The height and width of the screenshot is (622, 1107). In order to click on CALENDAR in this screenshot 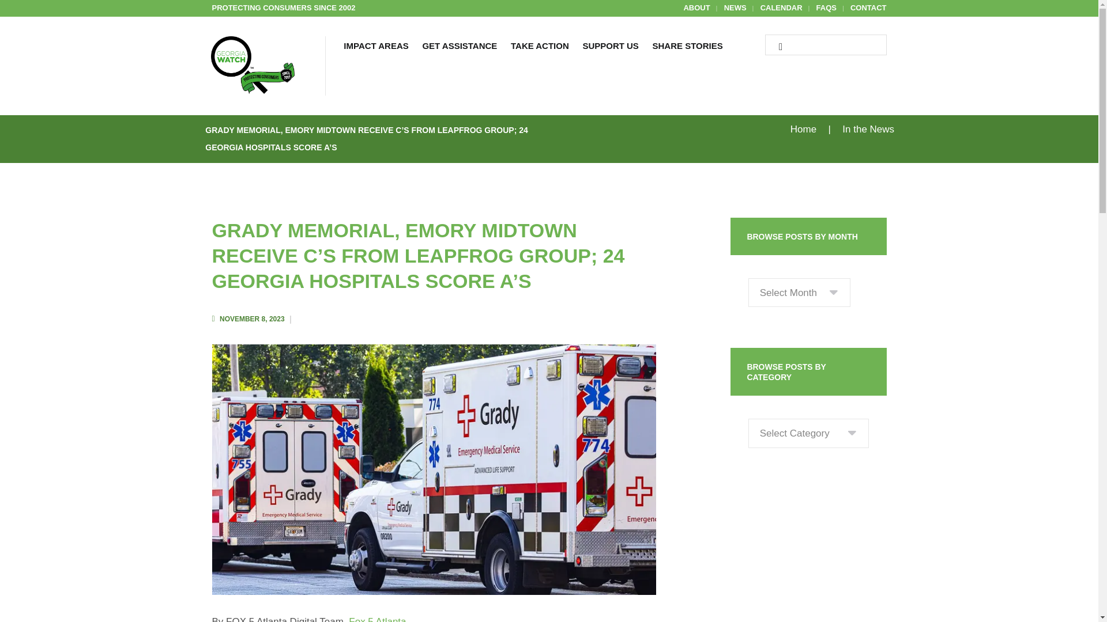, I will do `click(782, 8)`.